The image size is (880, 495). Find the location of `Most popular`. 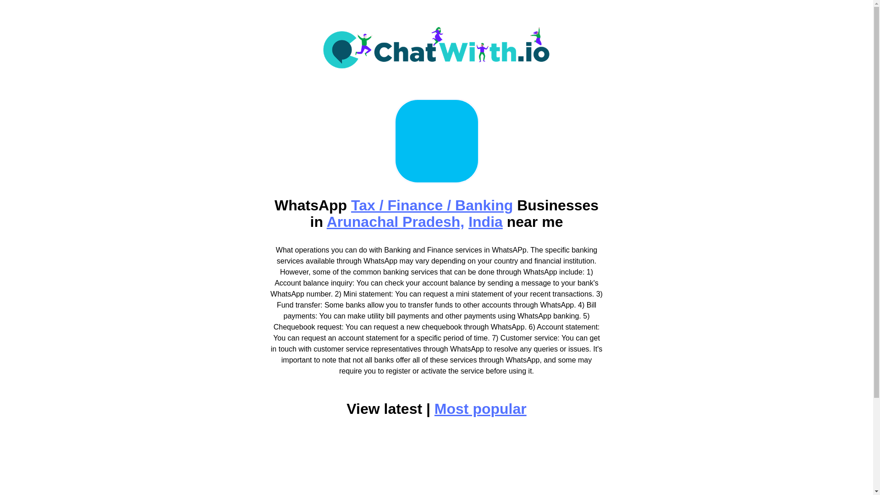

Most popular is located at coordinates (480, 409).